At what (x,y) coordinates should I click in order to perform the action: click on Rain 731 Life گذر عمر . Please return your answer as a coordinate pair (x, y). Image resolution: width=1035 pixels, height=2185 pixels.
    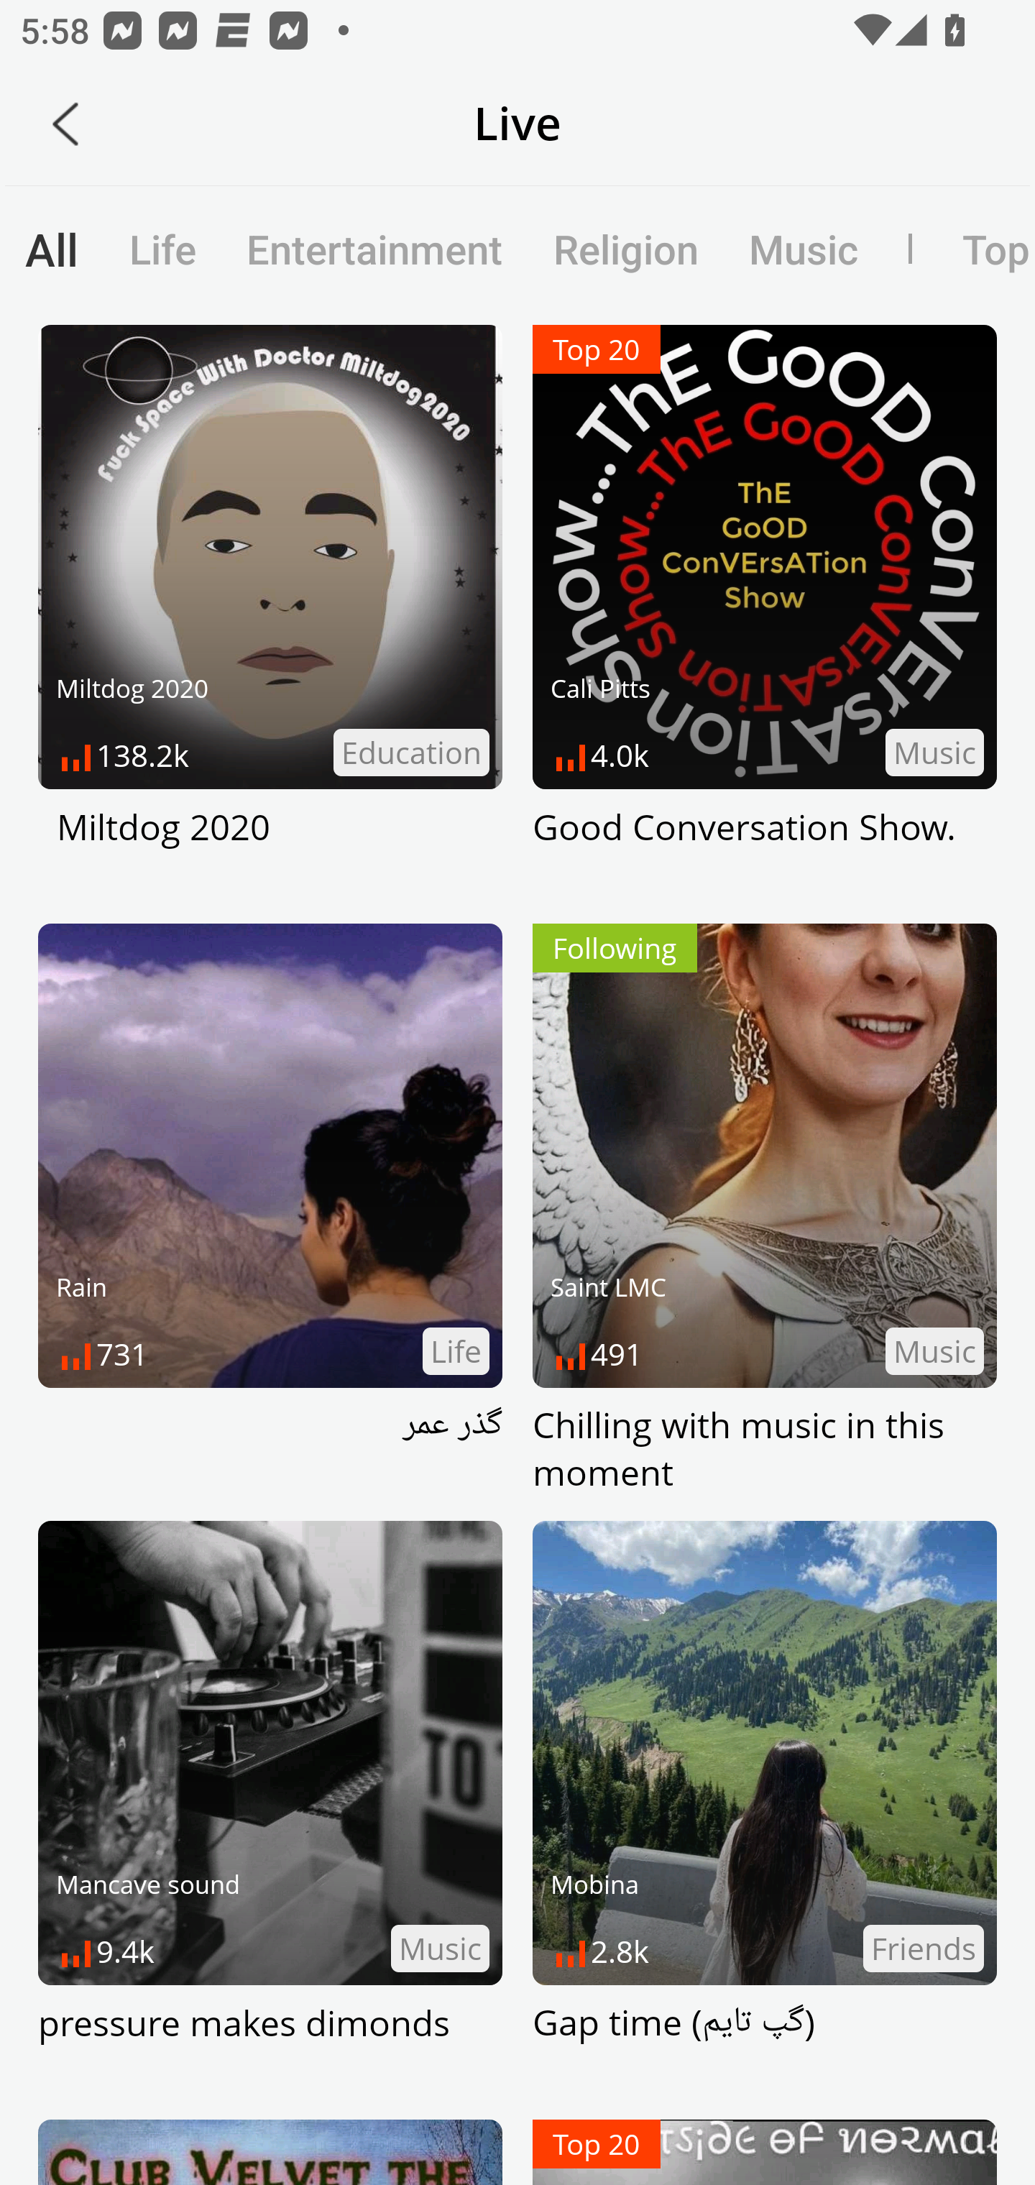
    Looking at the image, I should click on (270, 1210).